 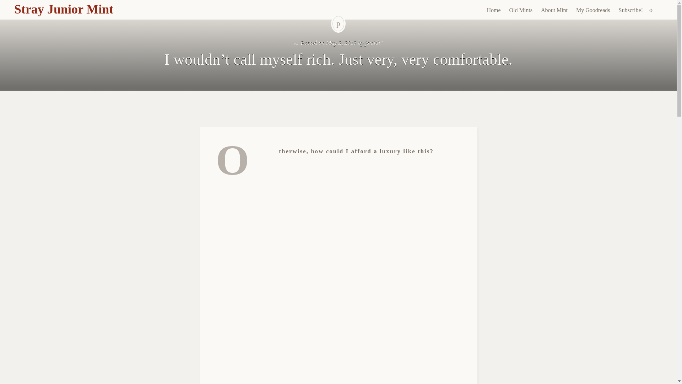 I want to click on My Goodreads, so click(x=593, y=10).